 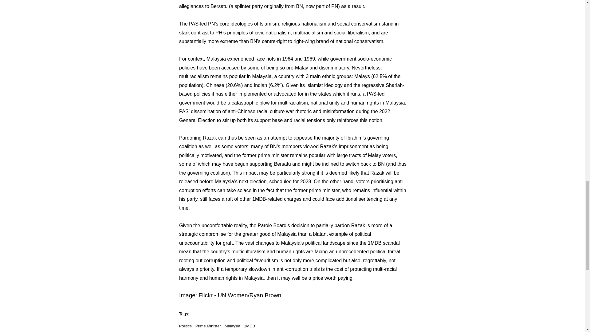 What do you see at coordinates (250, 326) in the screenshot?
I see `1MDB` at bounding box center [250, 326].